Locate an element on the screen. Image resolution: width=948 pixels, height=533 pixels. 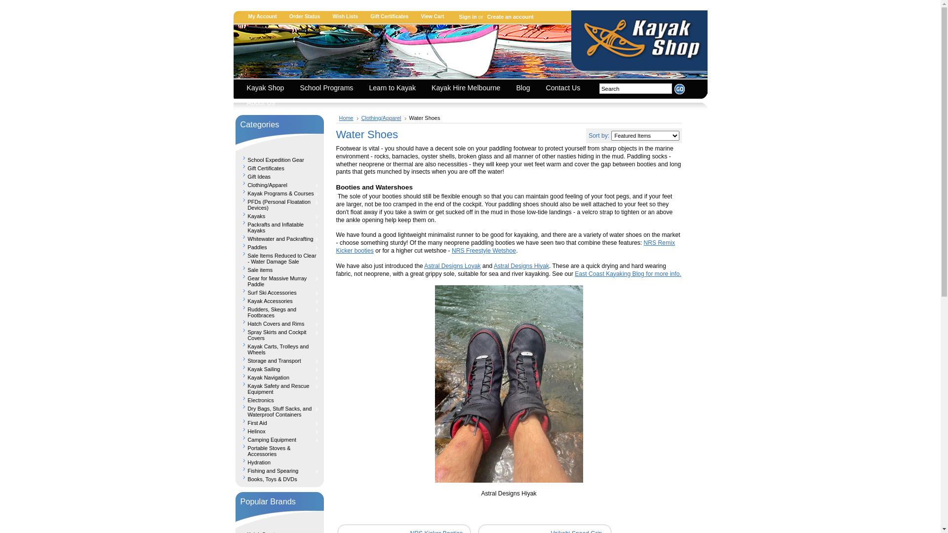
Kayak Shop is located at coordinates (268, 89).